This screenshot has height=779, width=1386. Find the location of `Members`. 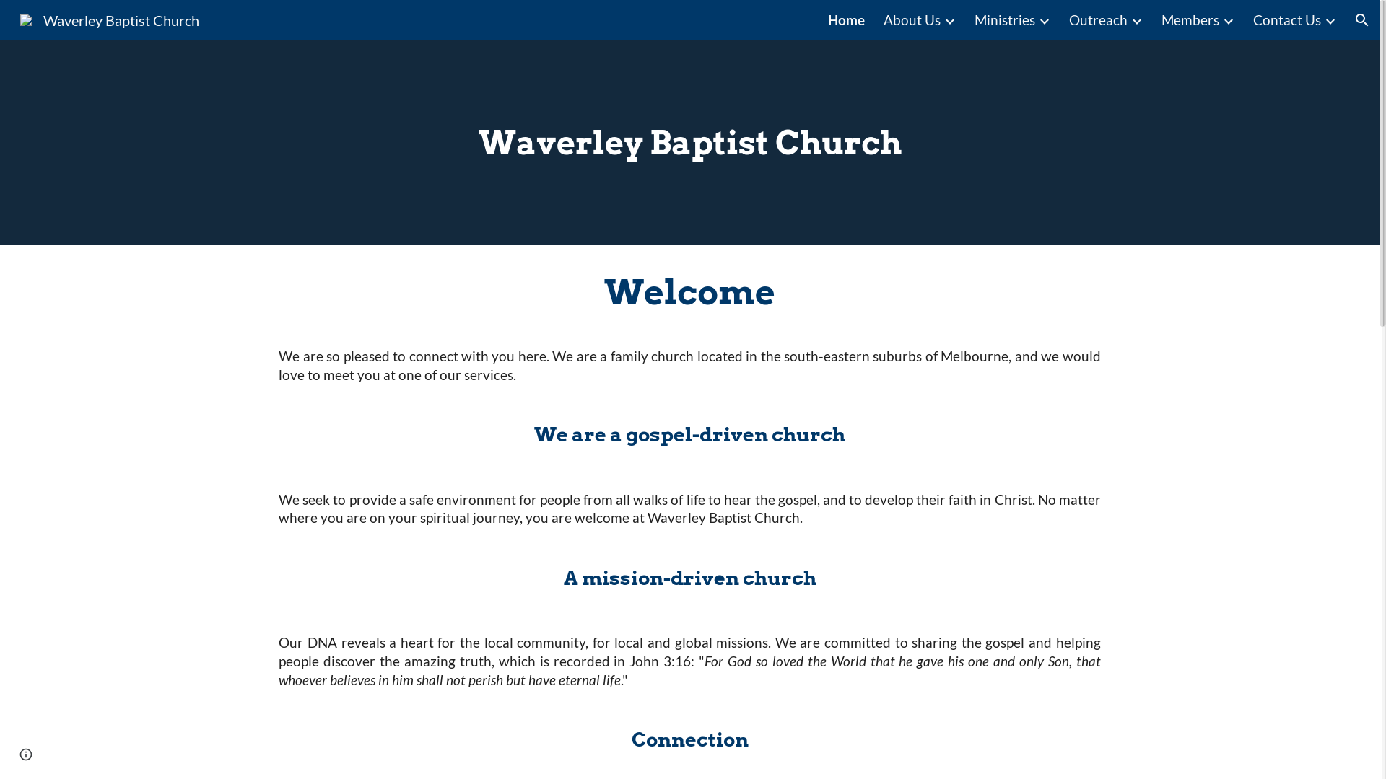

Members is located at coordinates (1190, 20).